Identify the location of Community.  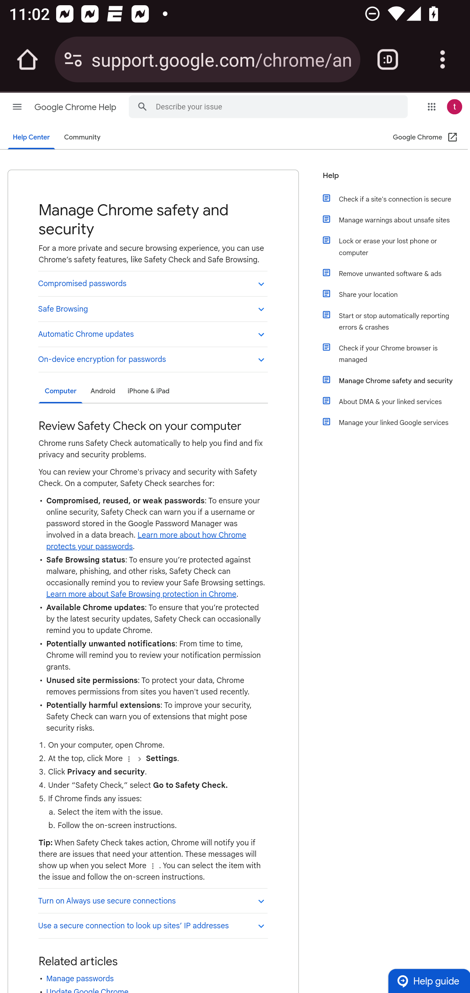
(82, 138).